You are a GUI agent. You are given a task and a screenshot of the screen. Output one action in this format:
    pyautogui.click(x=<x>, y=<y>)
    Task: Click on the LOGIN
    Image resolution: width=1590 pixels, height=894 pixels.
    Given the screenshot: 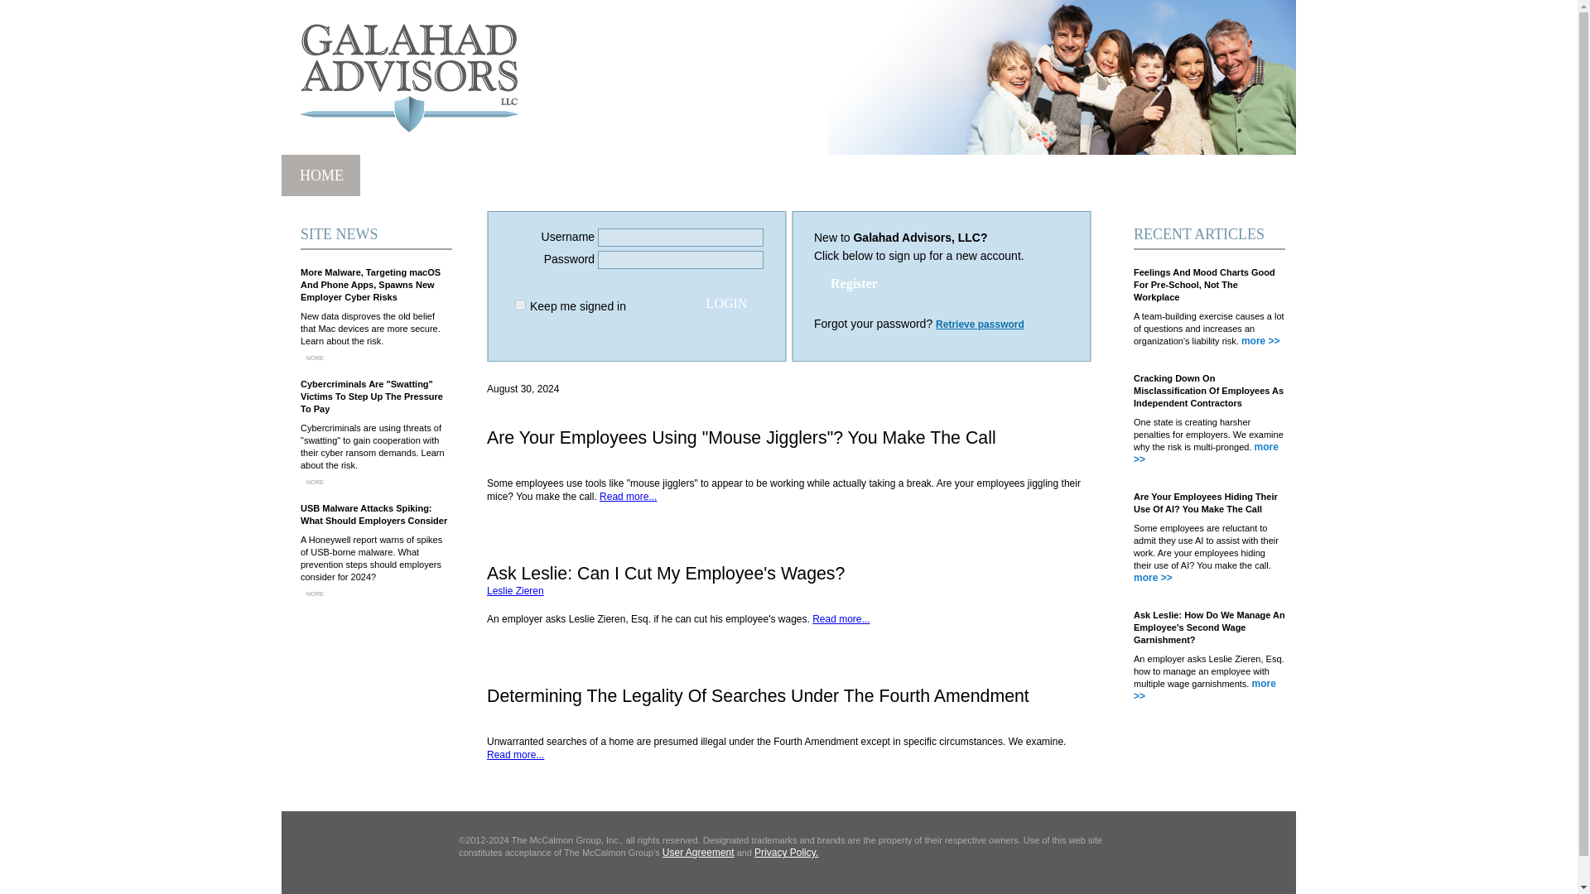 What is the action you would take?
    pyautogui.click(x=726, y=305)
    